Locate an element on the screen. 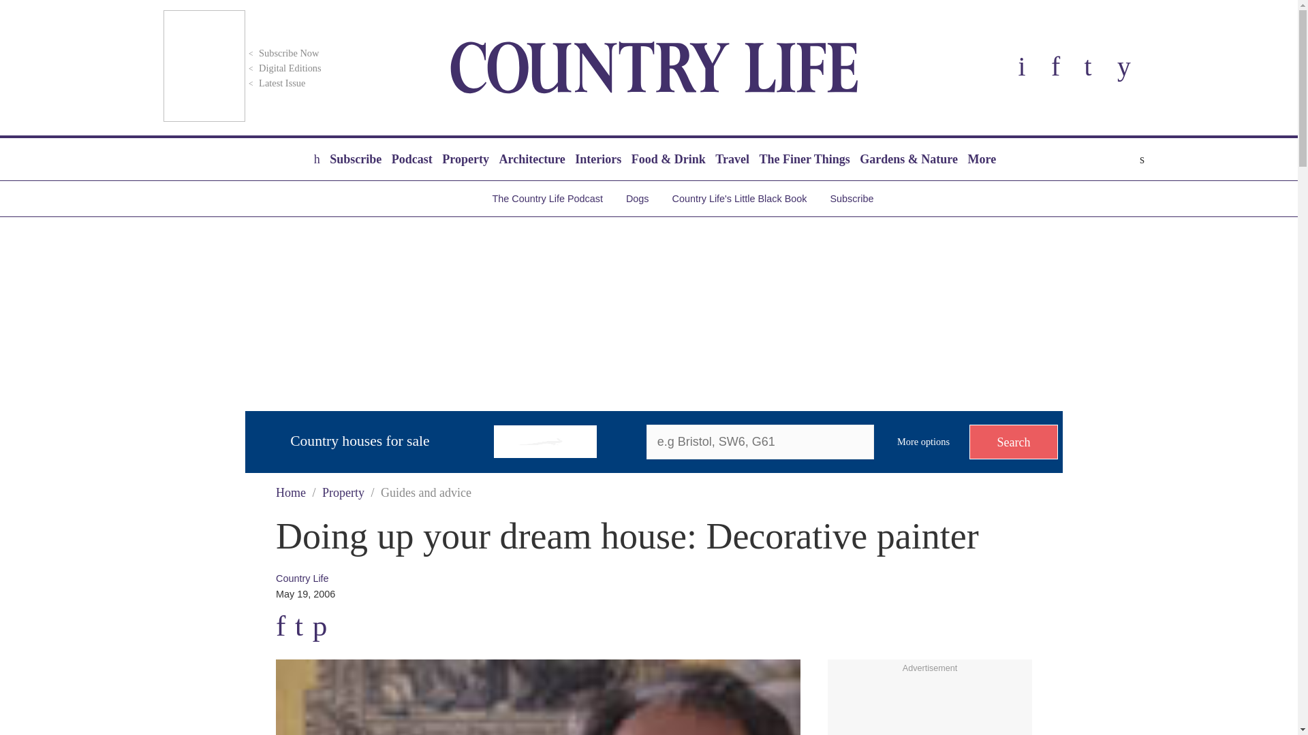  Property is located at coordinates (465, 159).